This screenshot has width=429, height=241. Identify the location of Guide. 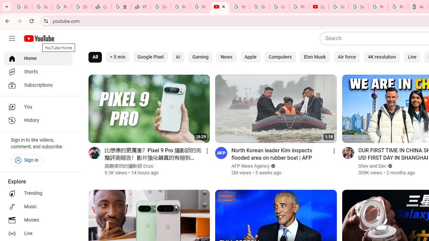
(12, 38).